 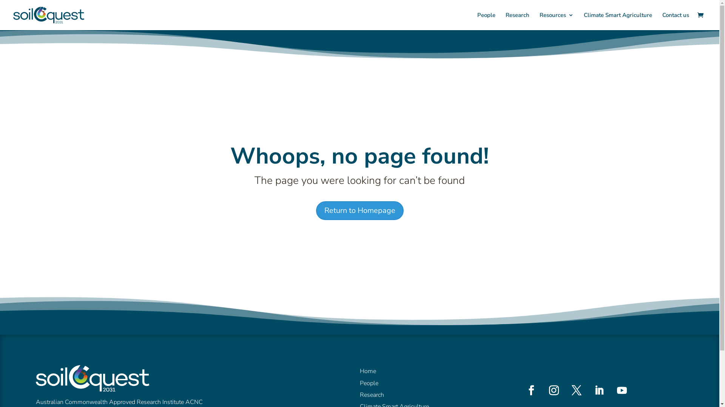 I want to click on Research, so click(x=517, y=21).